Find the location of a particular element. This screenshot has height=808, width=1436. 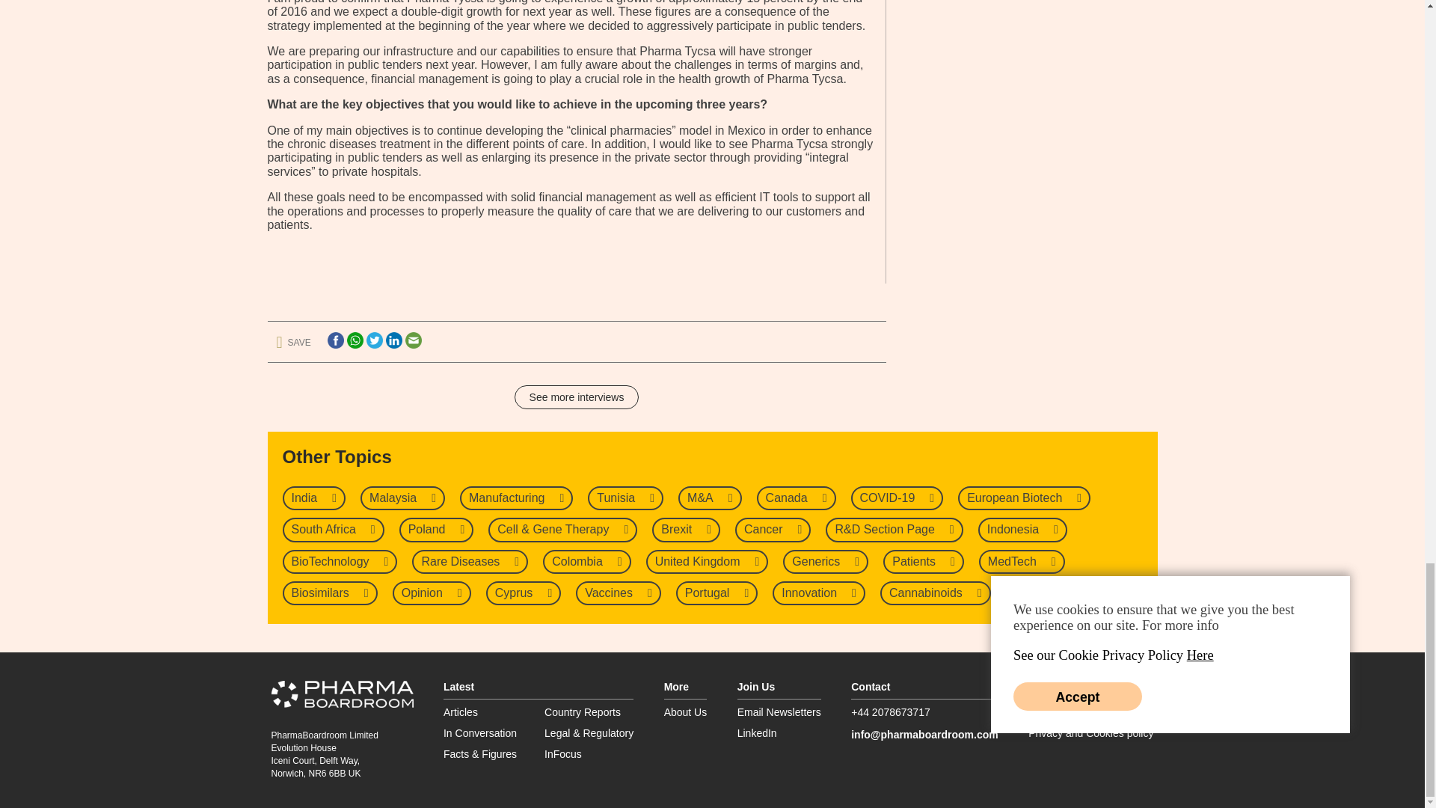

LinkedIn is located at coordinates (393, 340).